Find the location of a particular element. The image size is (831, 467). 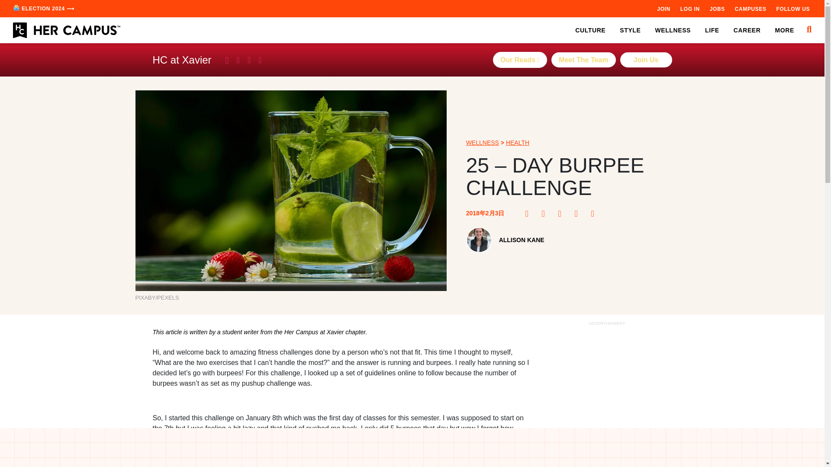

Email is located at coordinates (595, 214).